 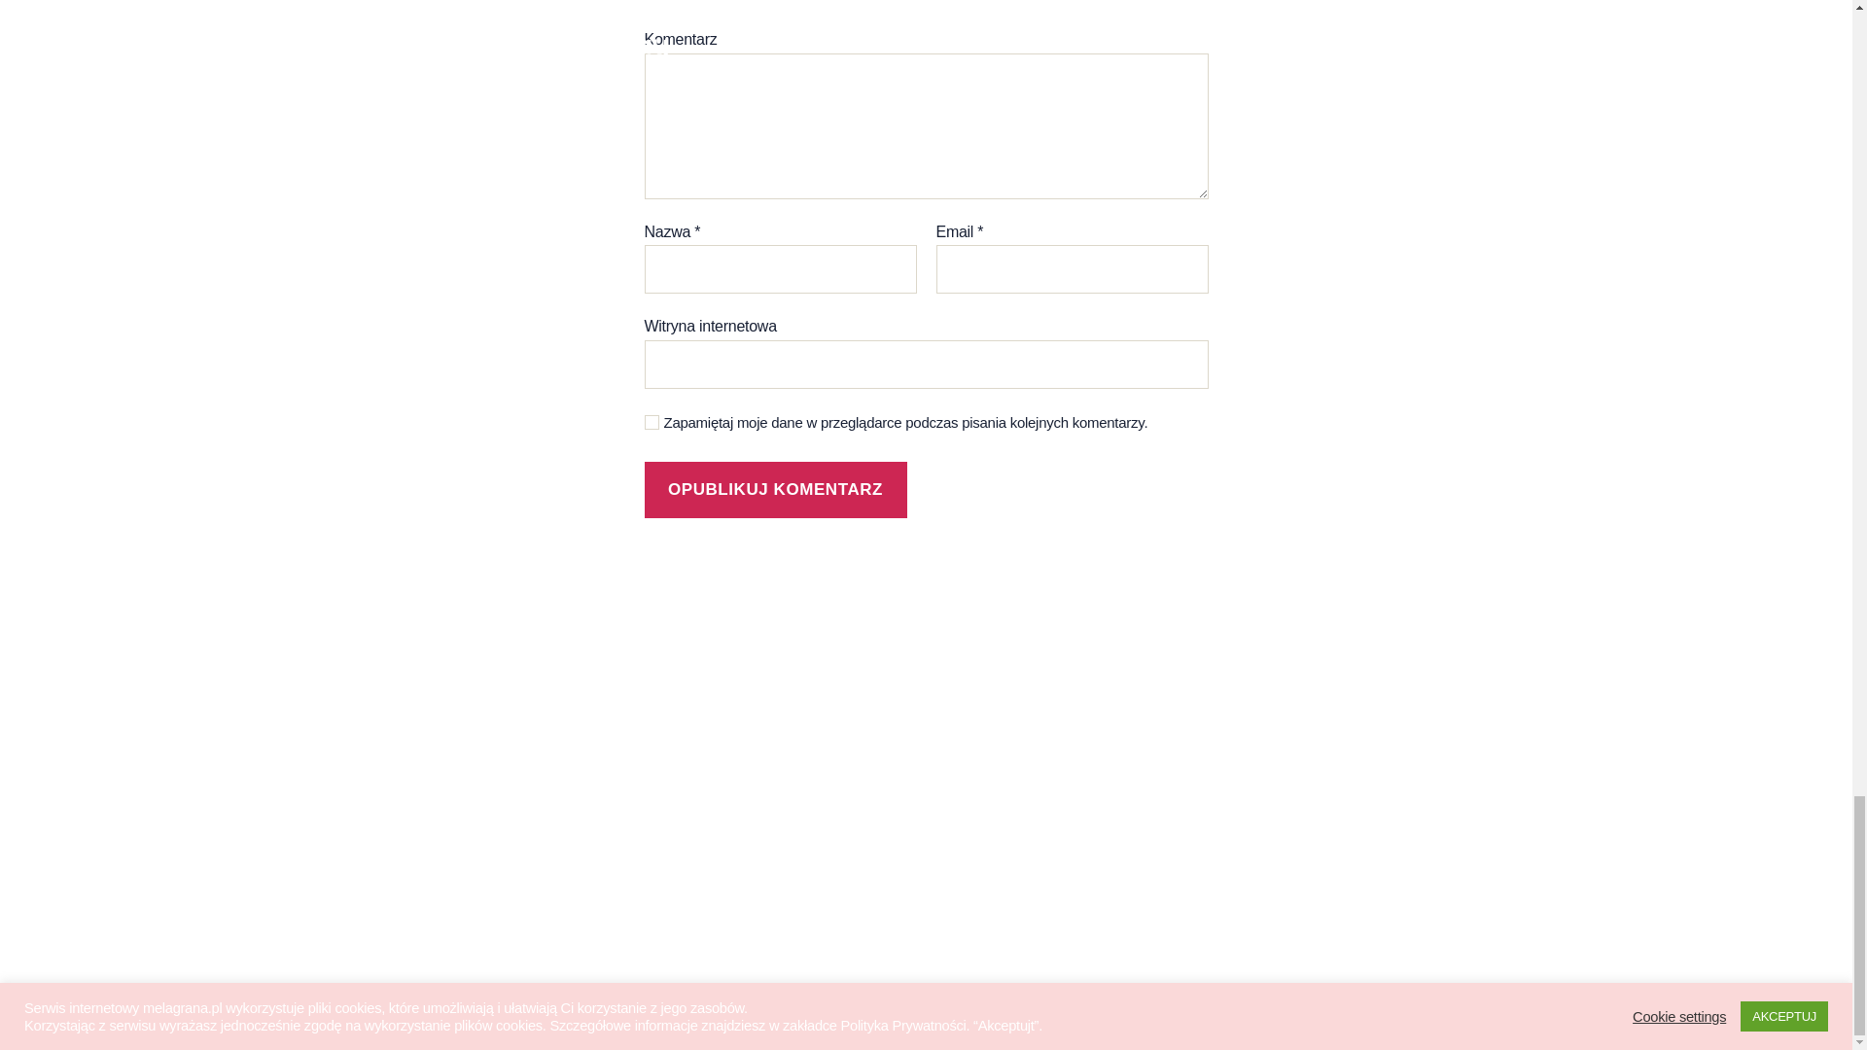 I want to click on moja historia, so click(x=399, y=708).